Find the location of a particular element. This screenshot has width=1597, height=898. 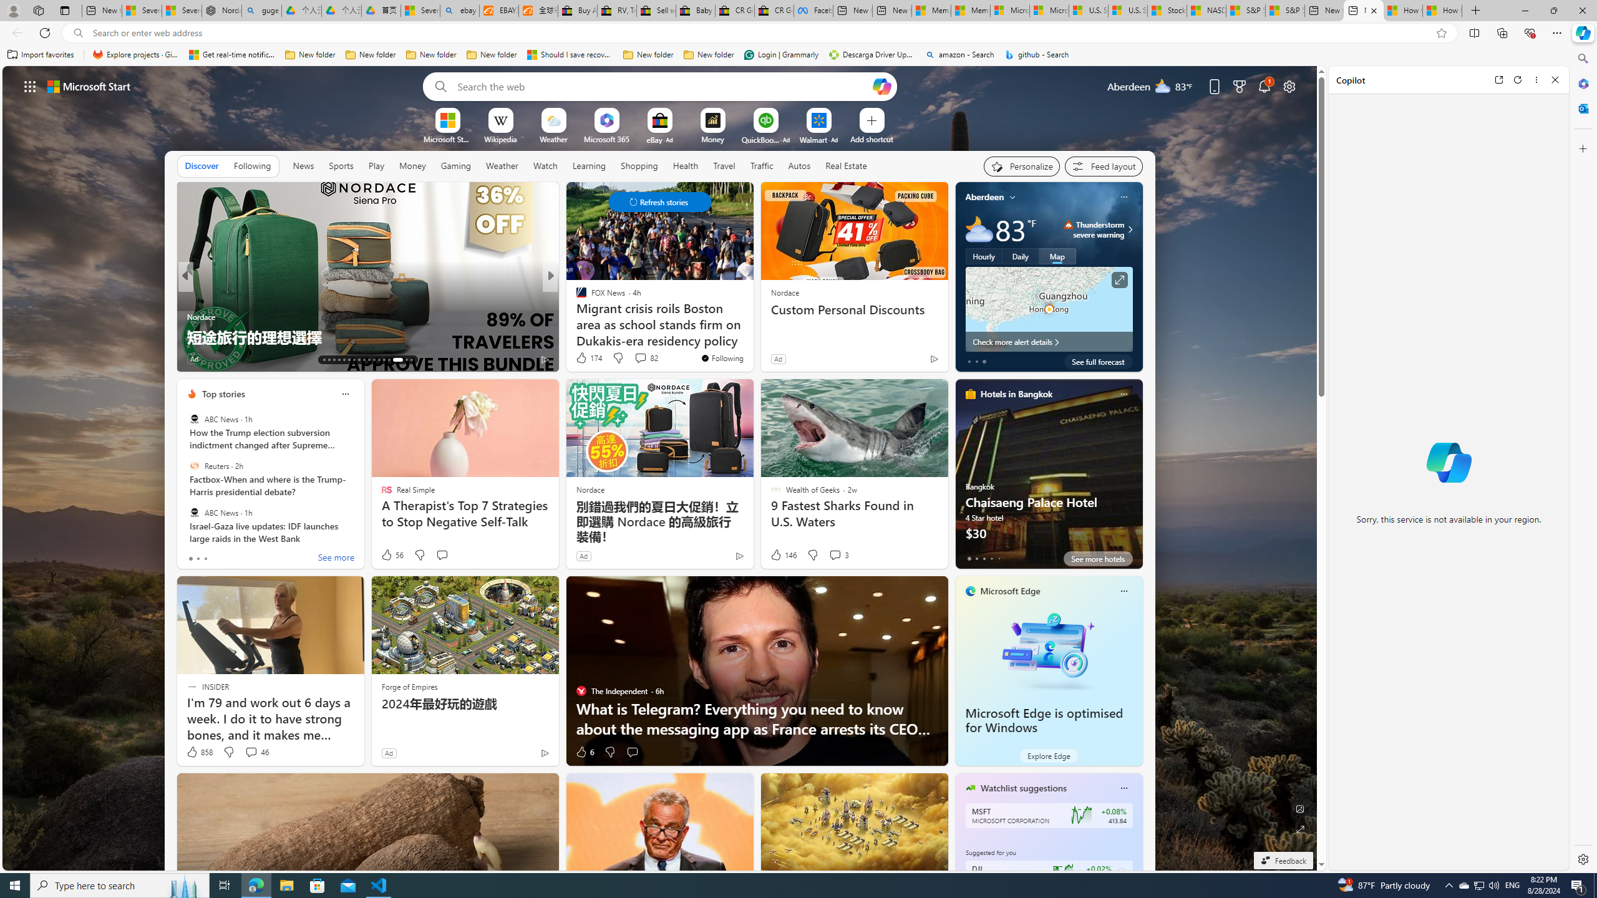

Watch is located at coordinates (545, 165).